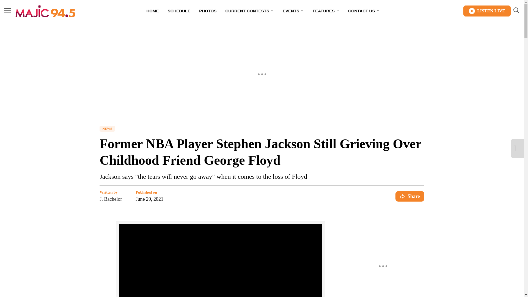  What do you see at coordinates (364, 11) in the screenshot?
I see `CONTACT US` at bounding box center [364, 11].